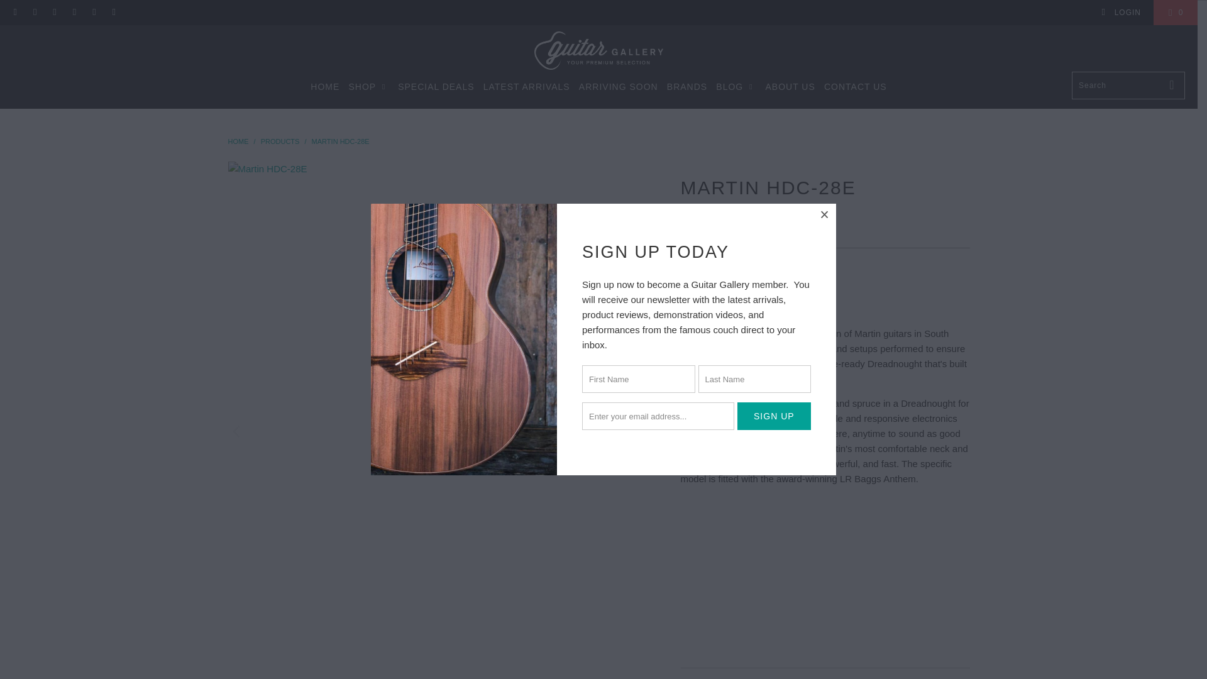 Image resolution: width=1207 pixels, height=679 pixels. What do you see at coordinates (15, 13) in the screenshot?
I see `Guitar Gallery on Twitter` at bounding box center [15, 13].